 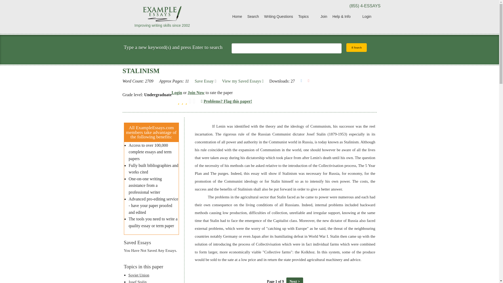 What do you see at coordinates (357, 47) in the screenshot?
I see `Search` at bounding box center [357, 47].